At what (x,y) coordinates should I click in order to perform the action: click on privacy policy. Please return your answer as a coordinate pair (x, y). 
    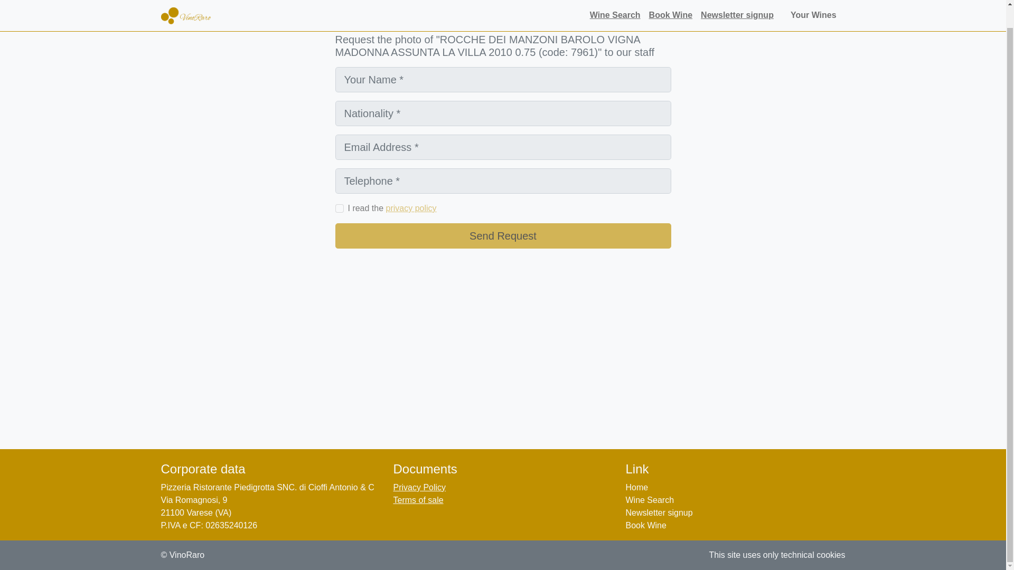
    Looking at the image, I should click on (411, 208).